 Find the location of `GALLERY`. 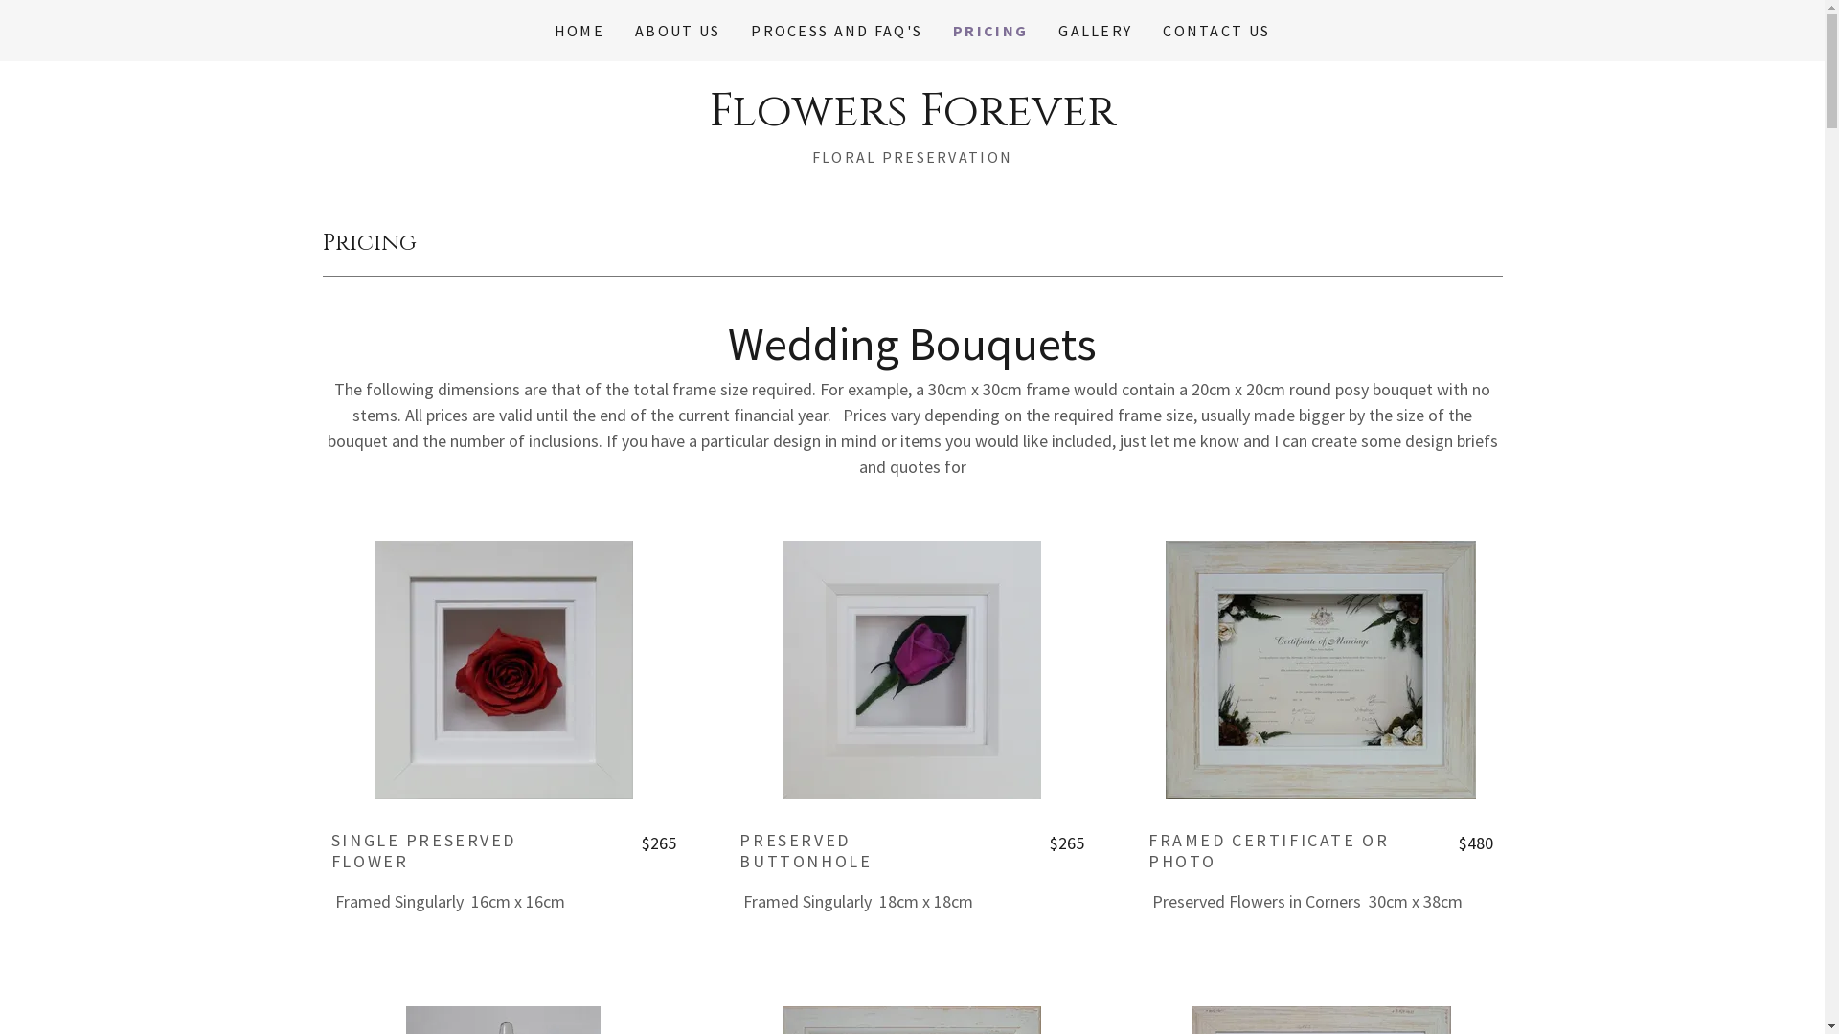

GALLERY is located at coordinates (1096, 31).